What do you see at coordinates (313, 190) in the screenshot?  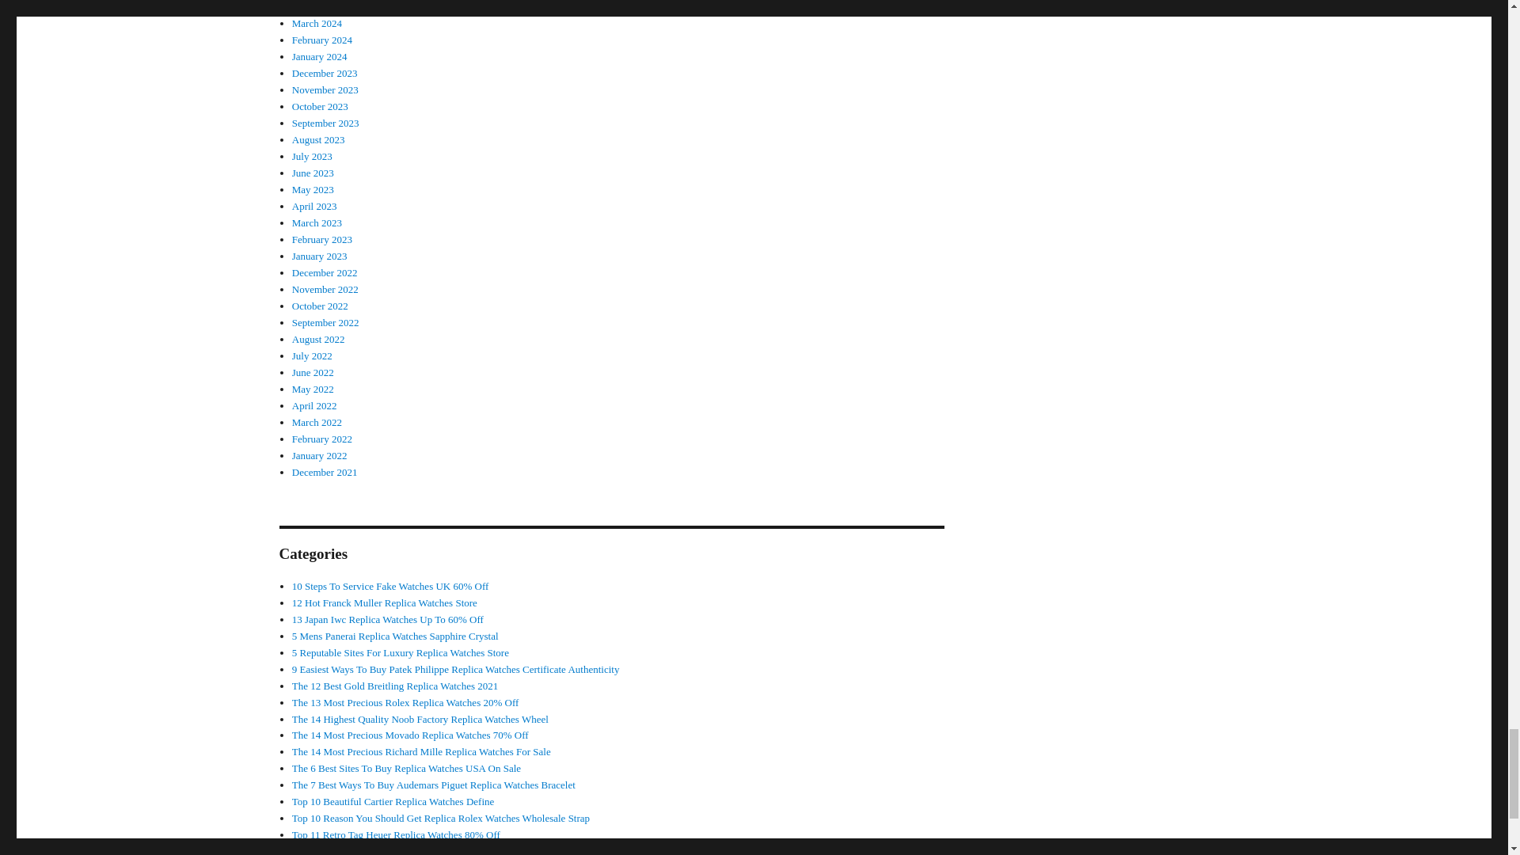 I see `May 2023` at bounding box center [313, 190].